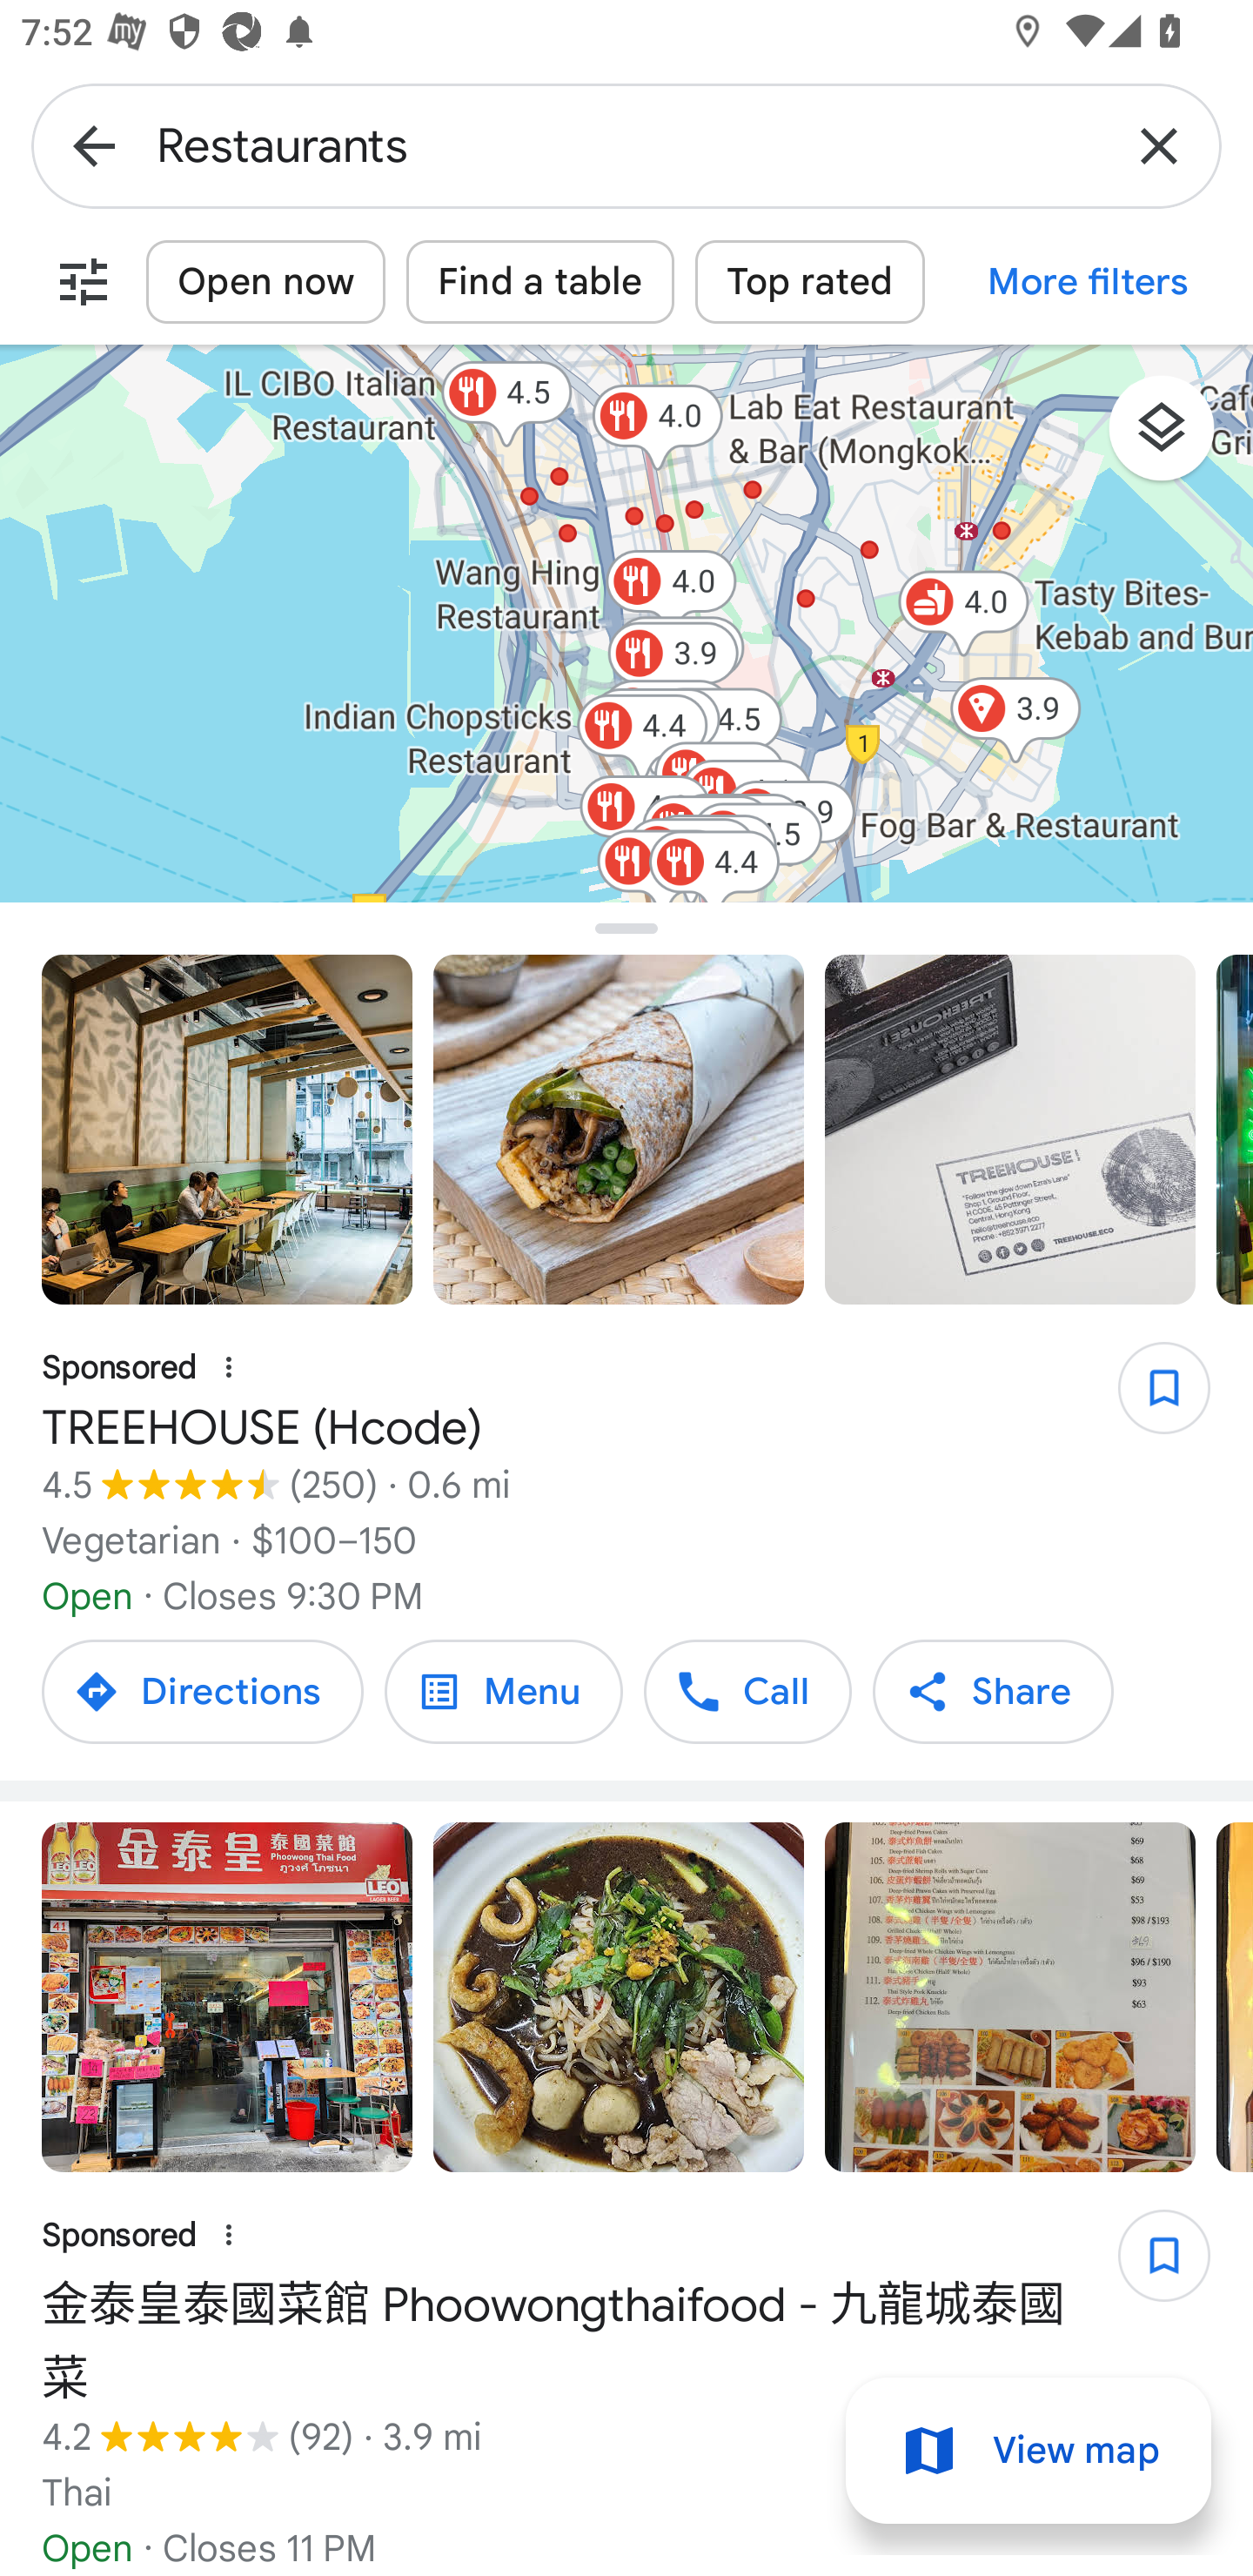 The height and width of the screenshot is (2576, 1253). I want to click on Photo, so click(619, 1996).